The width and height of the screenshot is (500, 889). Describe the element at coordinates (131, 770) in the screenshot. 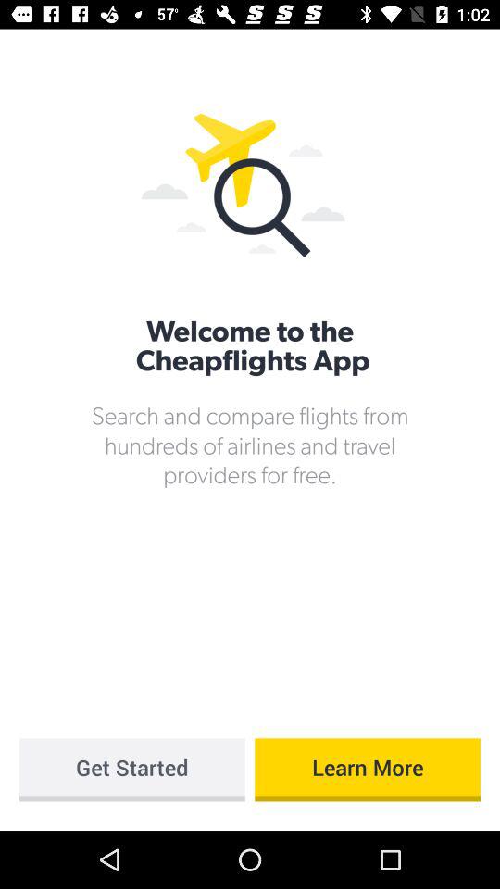

I see `open item at the bottom left corner` at that location.